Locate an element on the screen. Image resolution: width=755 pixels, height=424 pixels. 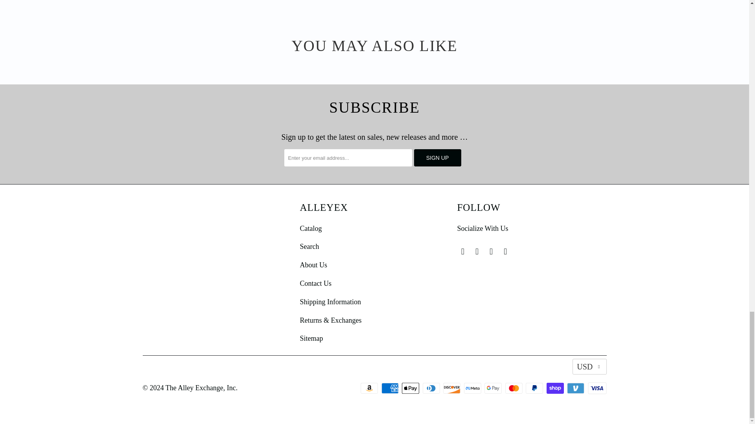
Mastercard is located at coordinates (514, 388).